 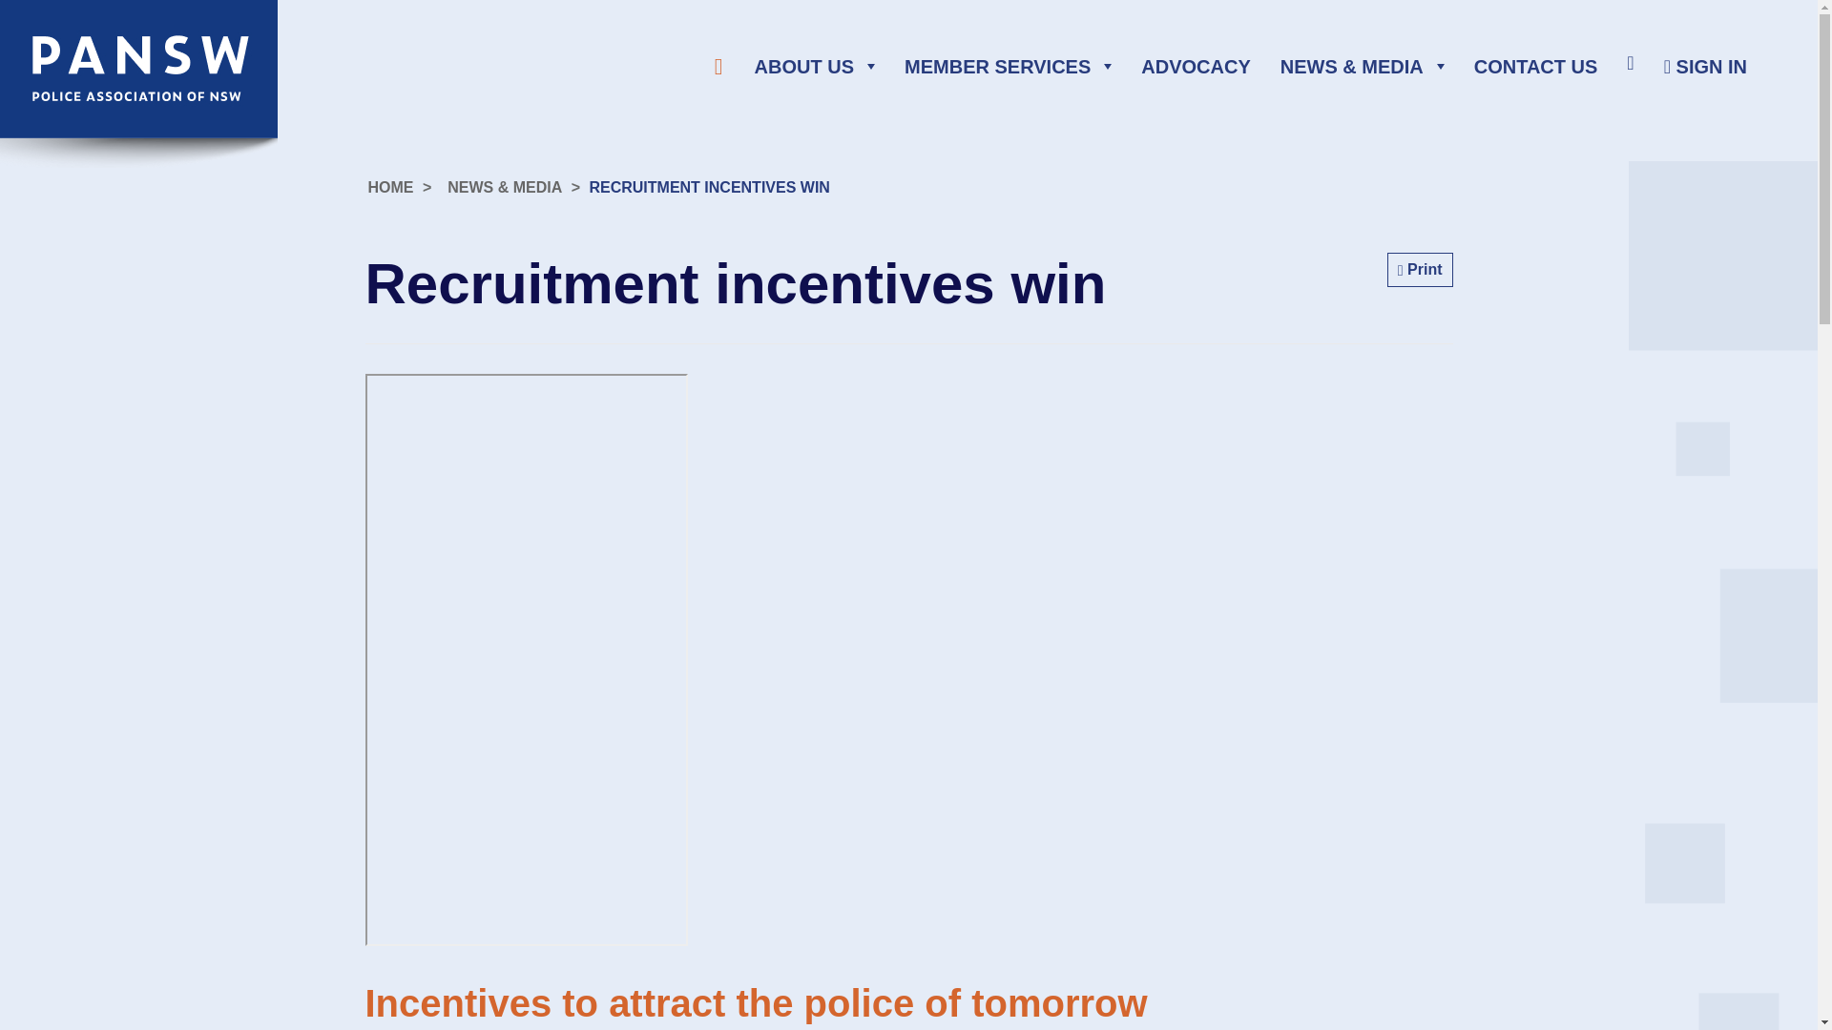 What do you see at coordinates (1008, 65) in the screenshot?
I see `MEMBER SERVICES` at bounding box center [1008, 65].